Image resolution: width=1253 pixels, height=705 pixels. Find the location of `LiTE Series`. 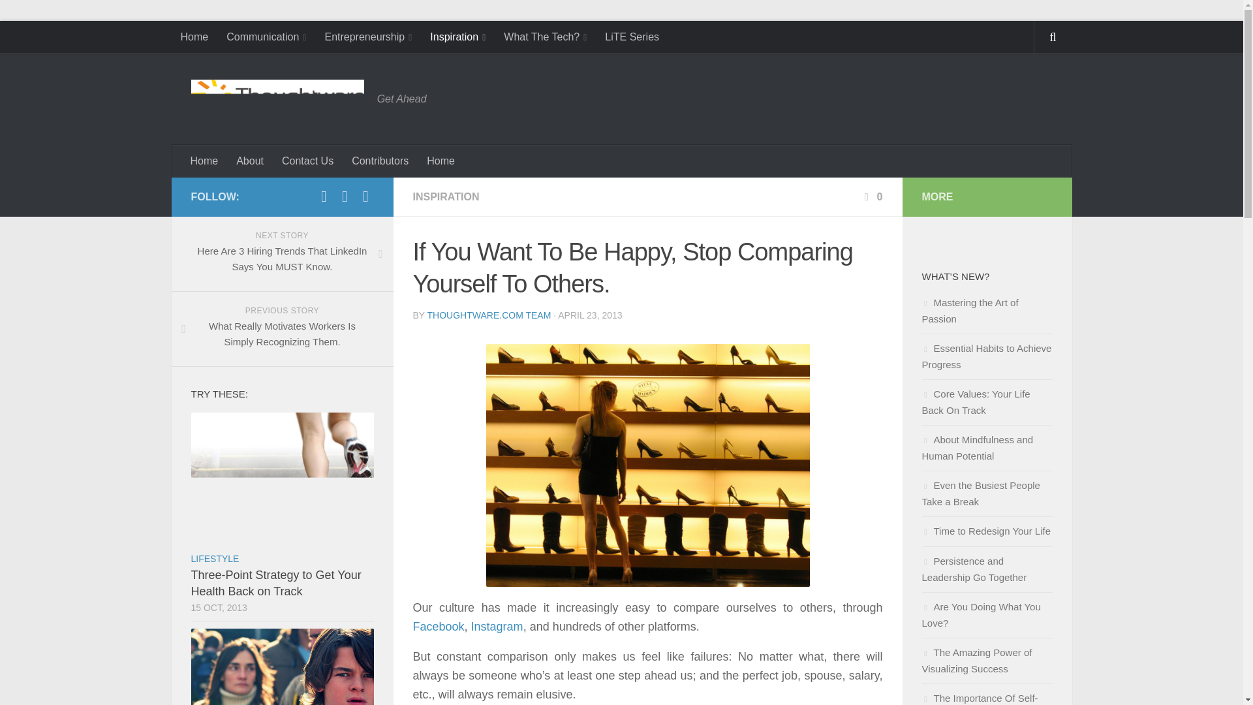

LiTE Series is located at coordinates (632, 37).